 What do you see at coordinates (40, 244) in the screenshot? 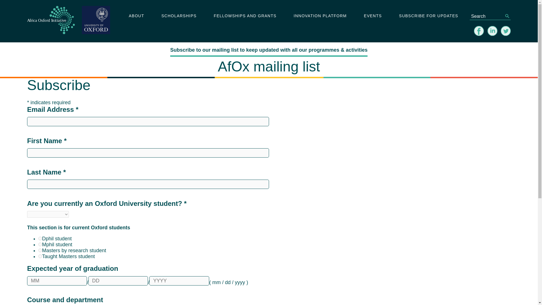
I see `Mphil student` at bounding box center [40, 244].